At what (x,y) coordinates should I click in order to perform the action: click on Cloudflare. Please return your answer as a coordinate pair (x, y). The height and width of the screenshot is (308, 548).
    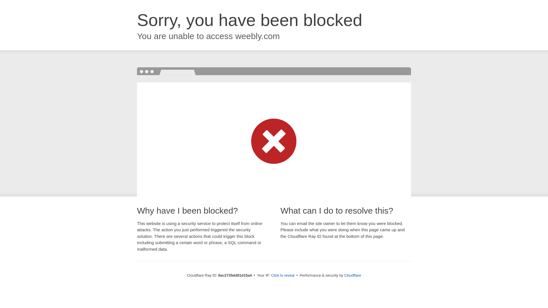
    Looking at the image, I should click on (352, 275).